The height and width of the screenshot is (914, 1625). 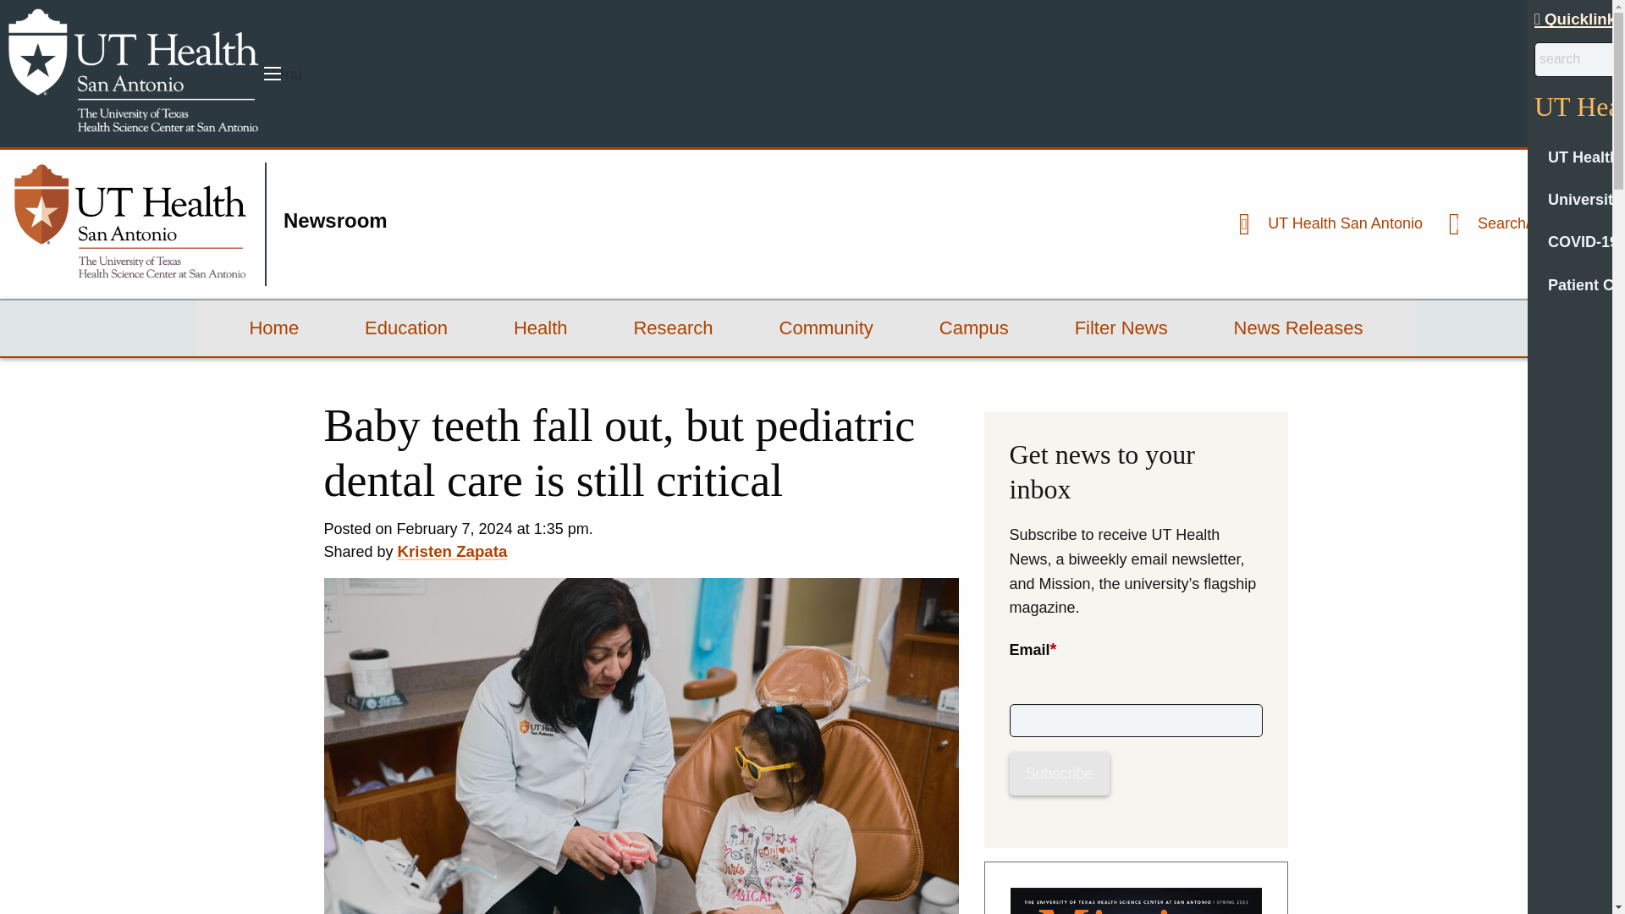 I want to click on Community, so click(x=826, y=328).